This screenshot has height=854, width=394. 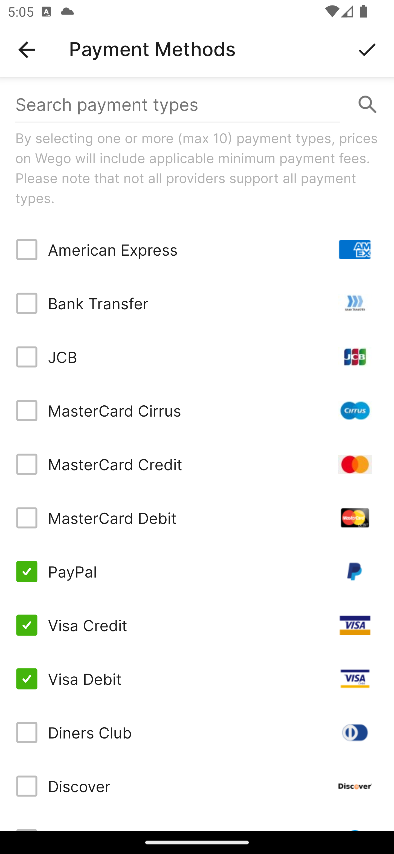 What do you see at coordinates (197, 732) in the screenshot?
I see `Diners Club` at bounding box center [197, 732].